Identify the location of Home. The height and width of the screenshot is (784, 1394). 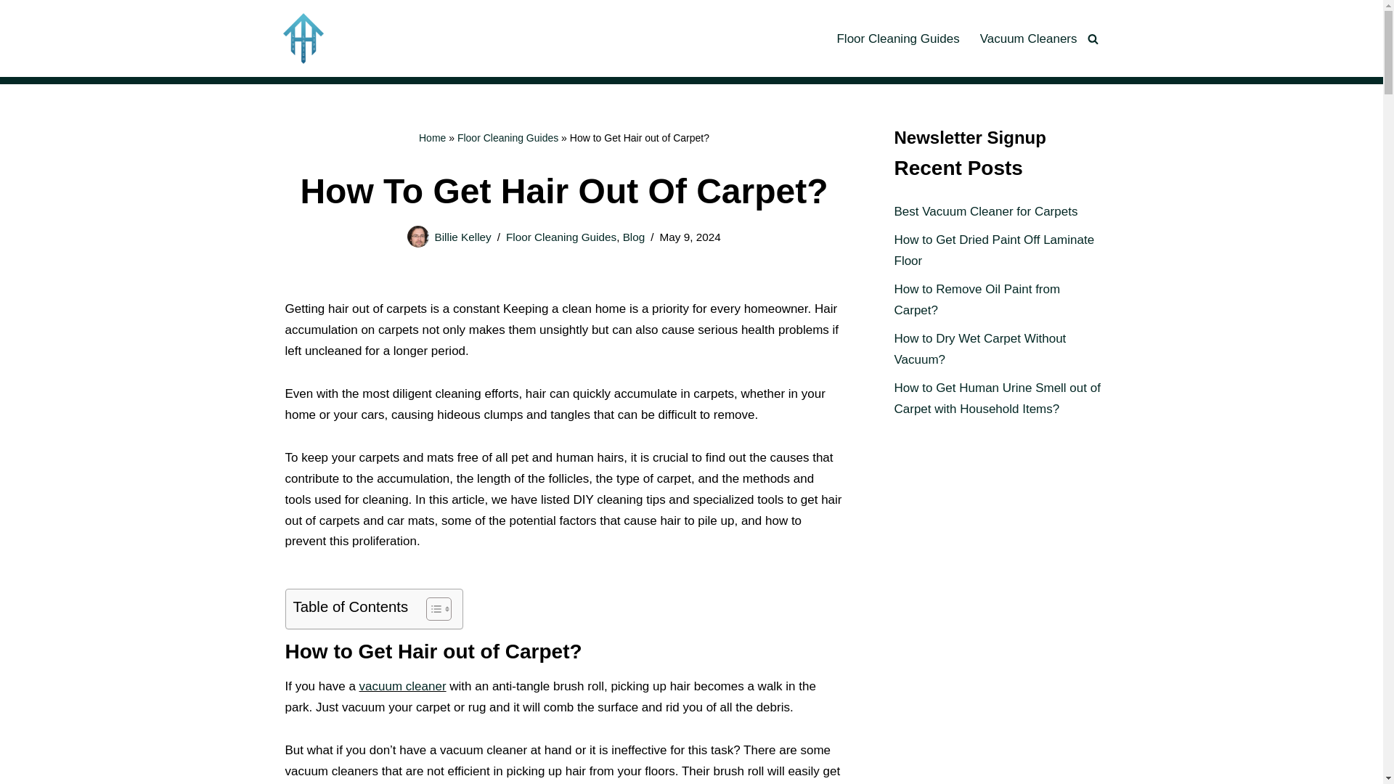
(433, 138).